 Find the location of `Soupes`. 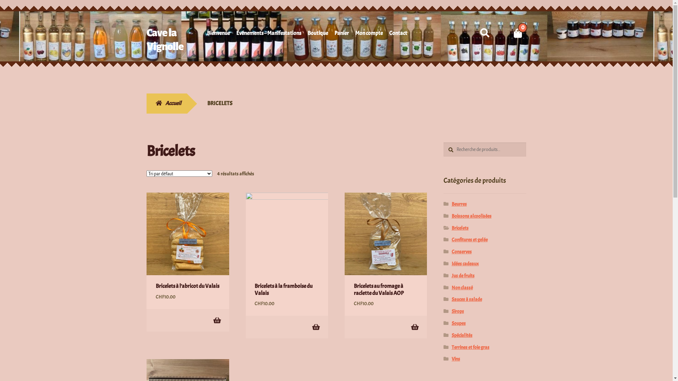

Soupes is located at coordinates (459, 323).